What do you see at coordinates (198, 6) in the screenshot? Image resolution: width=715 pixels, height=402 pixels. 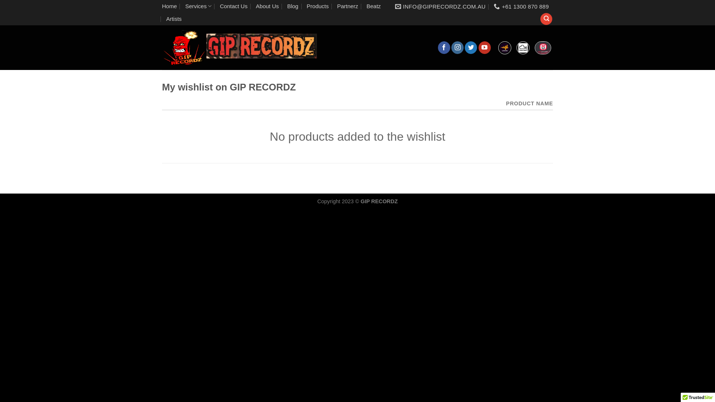 I see `Services` at bounding box center [198, 6].